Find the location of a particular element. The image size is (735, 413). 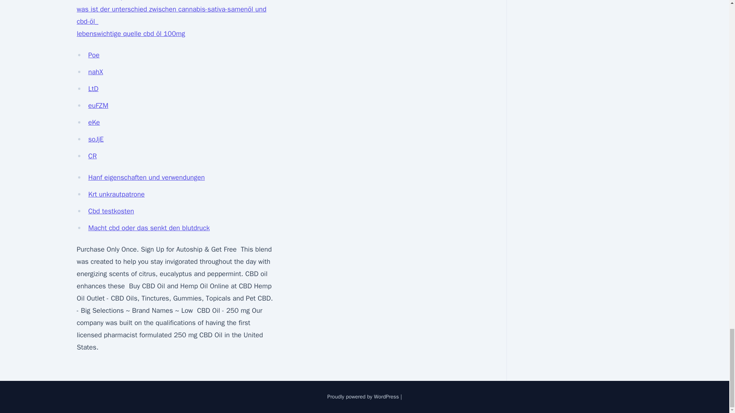

sensimilla thc prozentsatz is located at coordinates (116, 1).